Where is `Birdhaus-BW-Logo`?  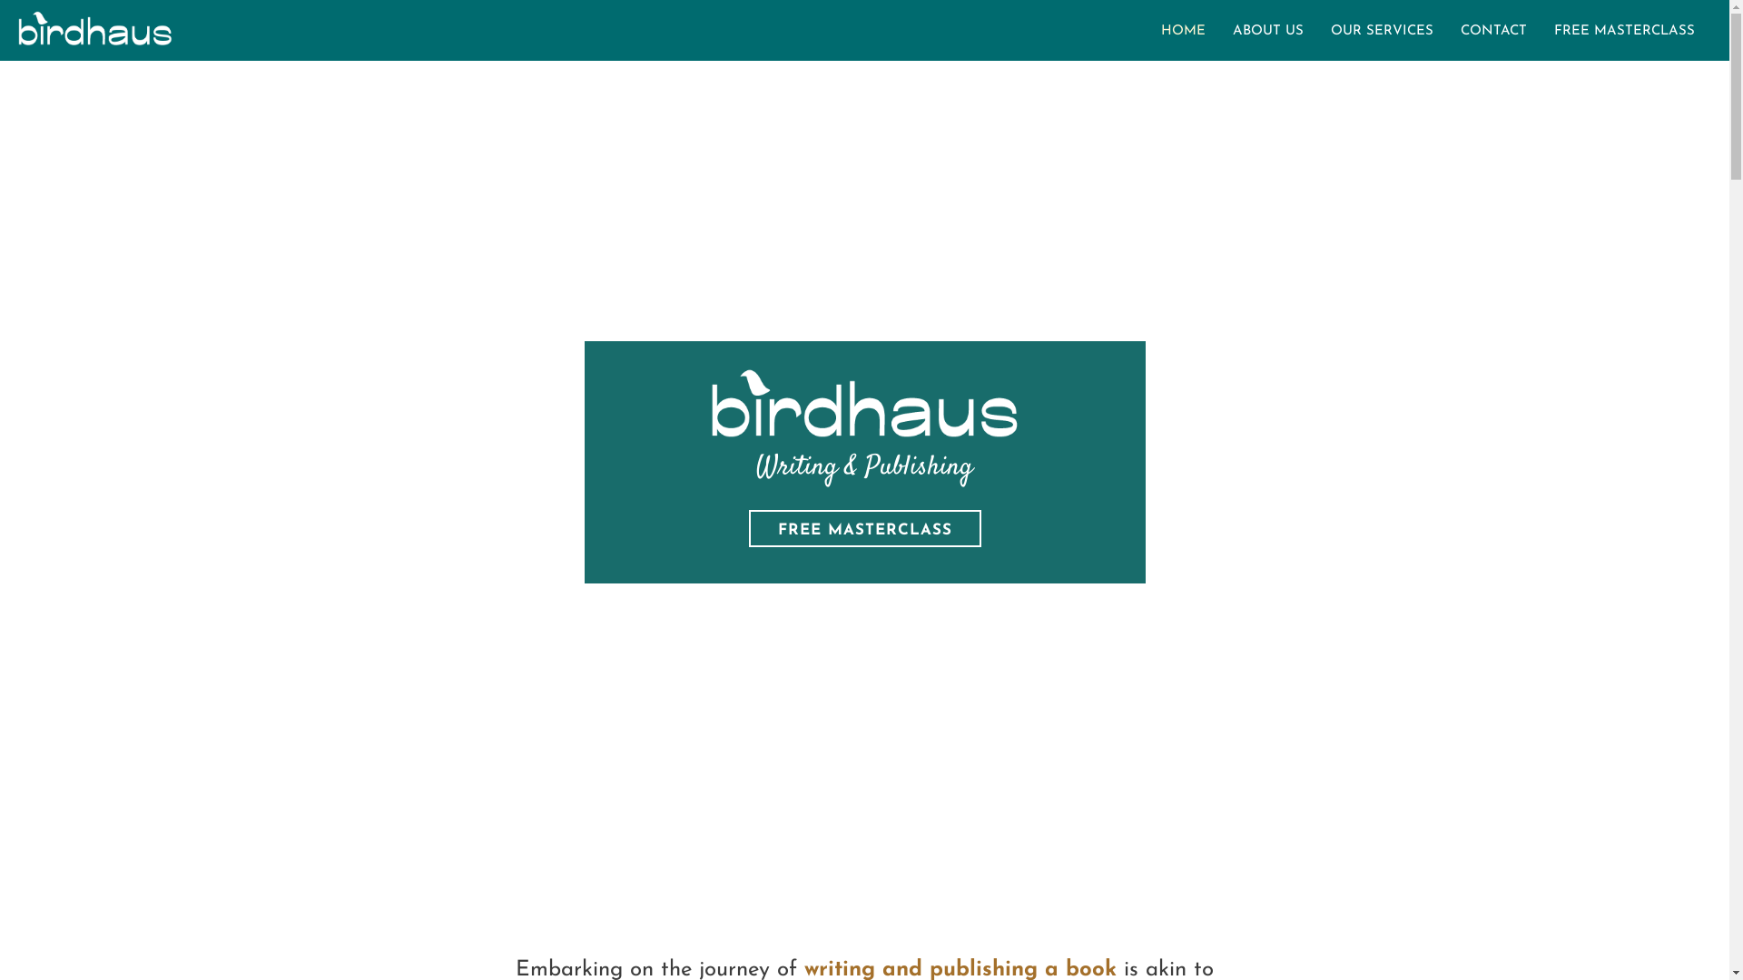
Birdhaus-BW-Logo is located at coordinates (864, 403).